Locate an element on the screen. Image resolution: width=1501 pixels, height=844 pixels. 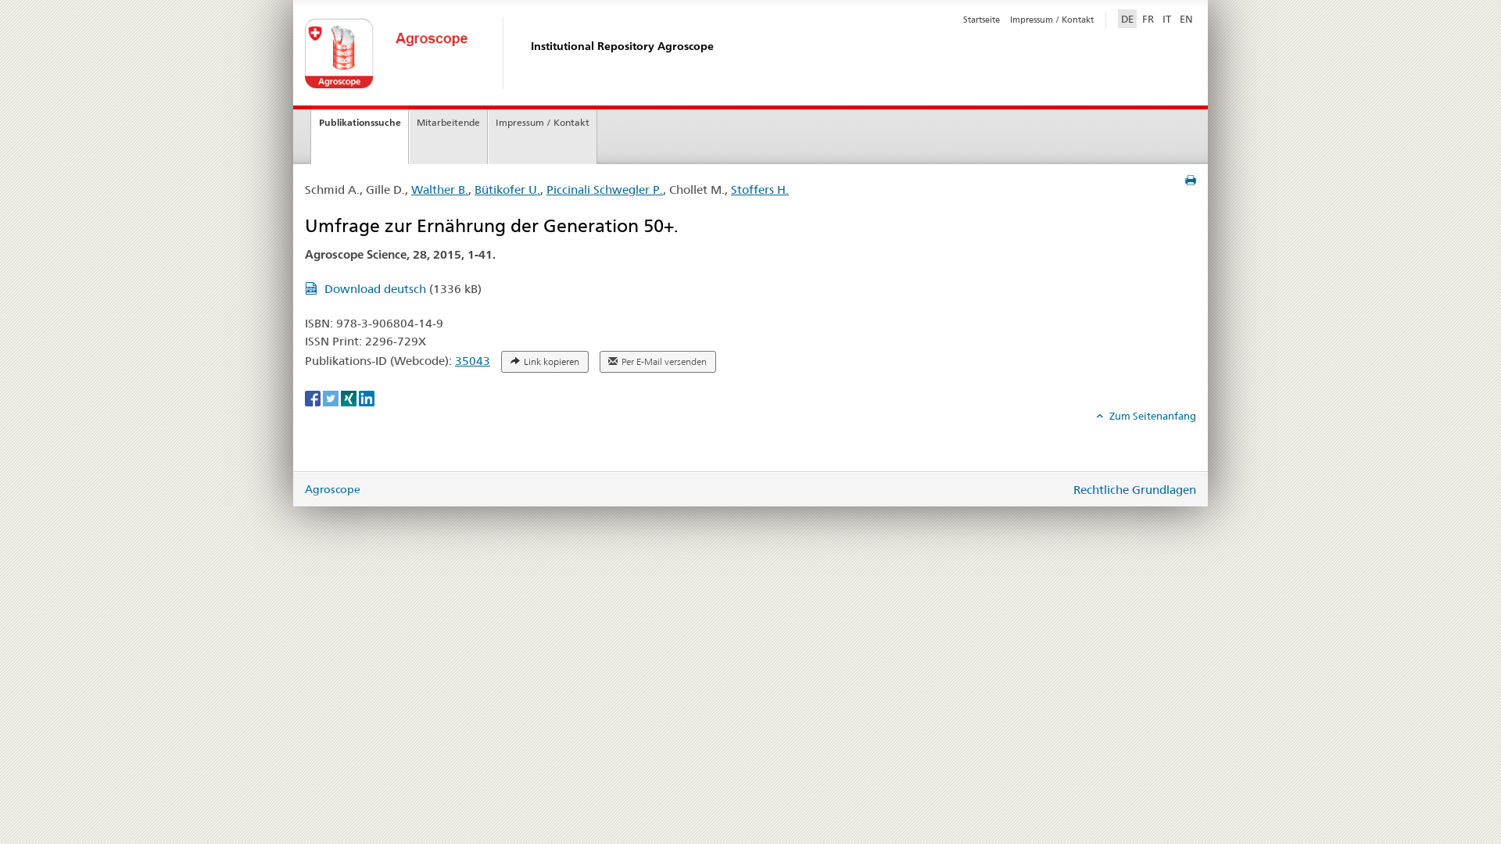
Impressum / Kontakt is located at coordinates (543, 137).